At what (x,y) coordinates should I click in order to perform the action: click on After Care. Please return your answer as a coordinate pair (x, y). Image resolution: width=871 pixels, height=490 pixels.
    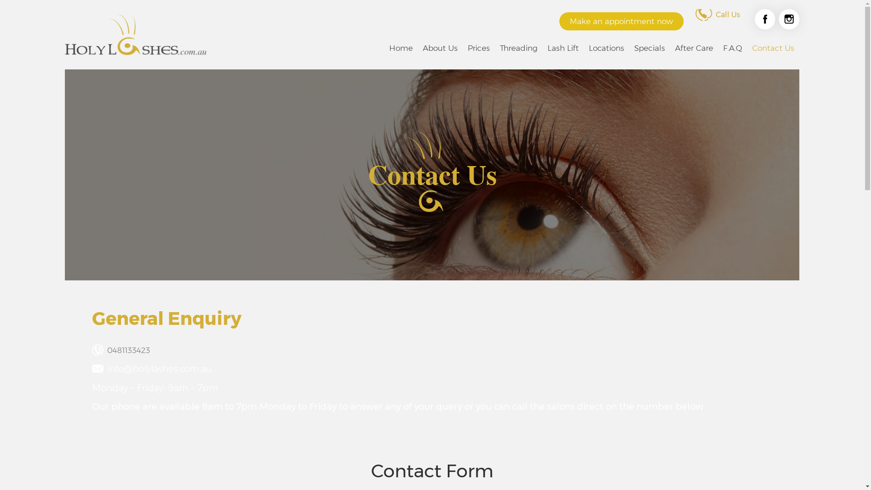
    Looking at the image, I should click on (694, 48).